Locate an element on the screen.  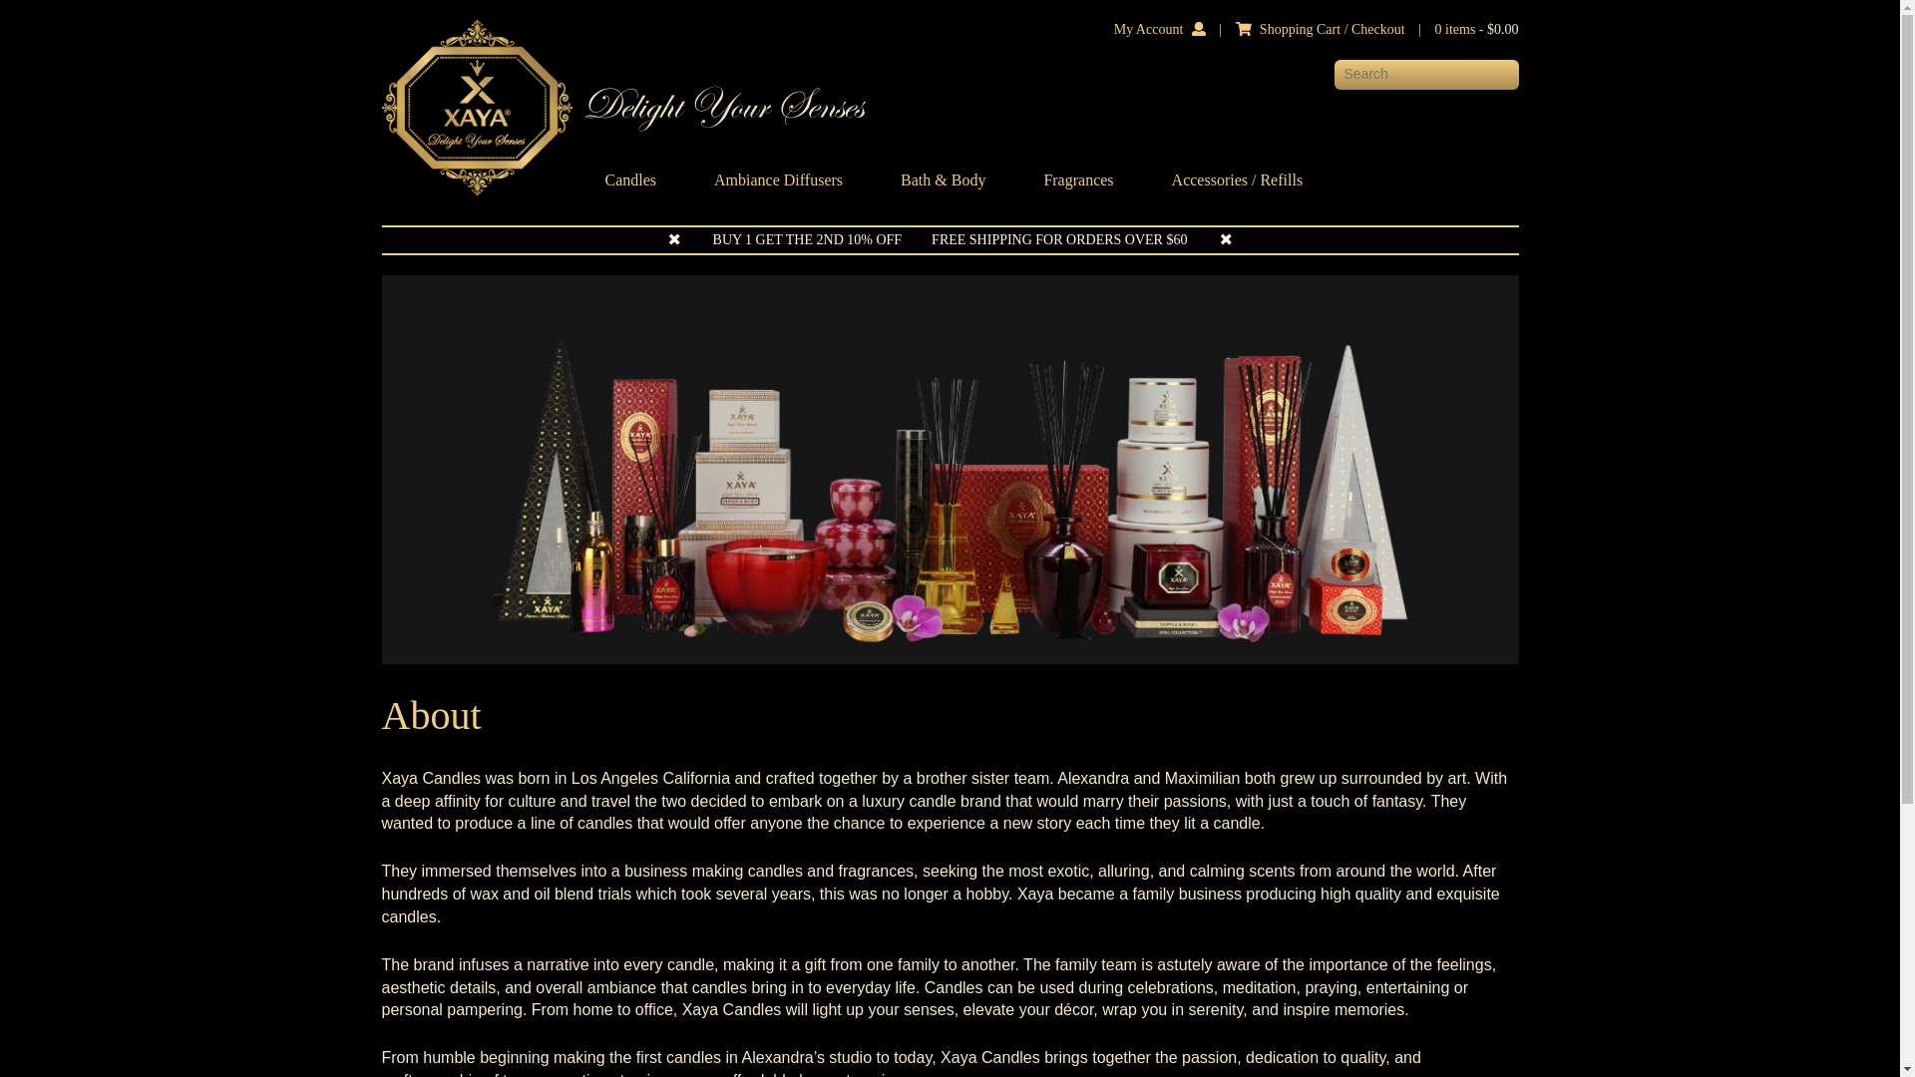
Fragrances is located at coordinates (1077, 179).